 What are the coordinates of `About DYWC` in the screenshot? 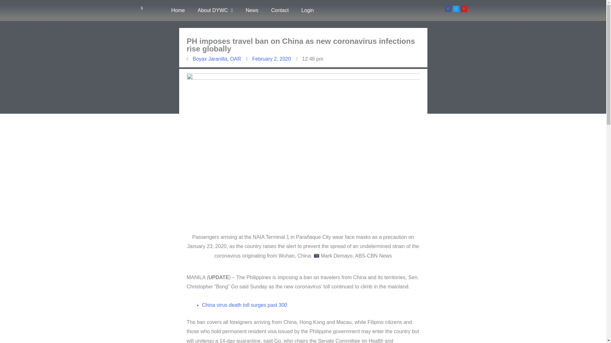 It's located at (215, 10).